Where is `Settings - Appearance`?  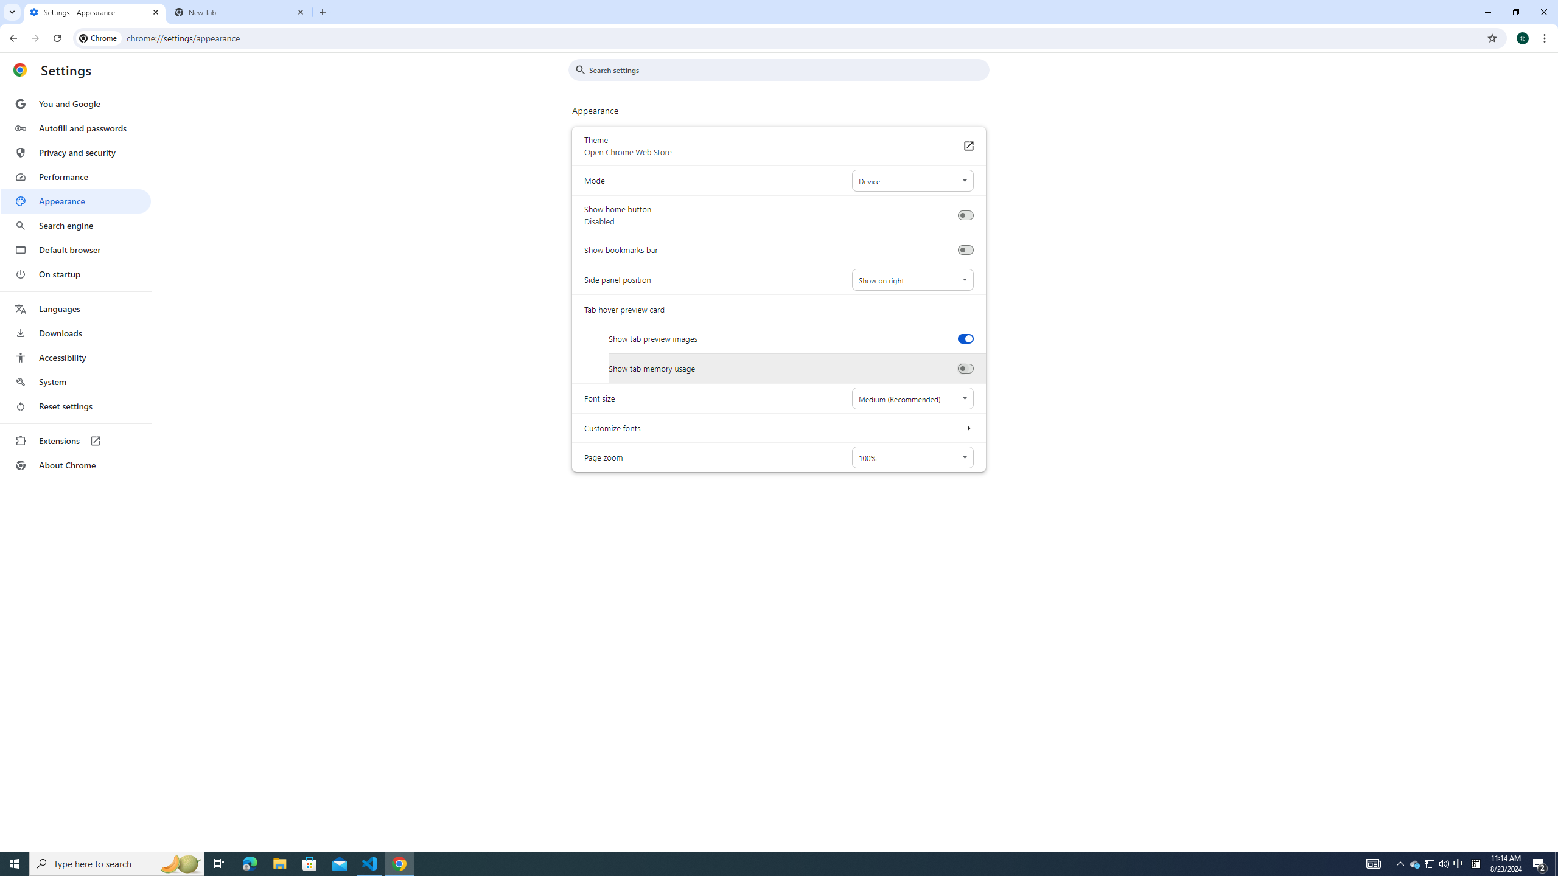
Settings - Appearance is located at coordinates (95, 12).